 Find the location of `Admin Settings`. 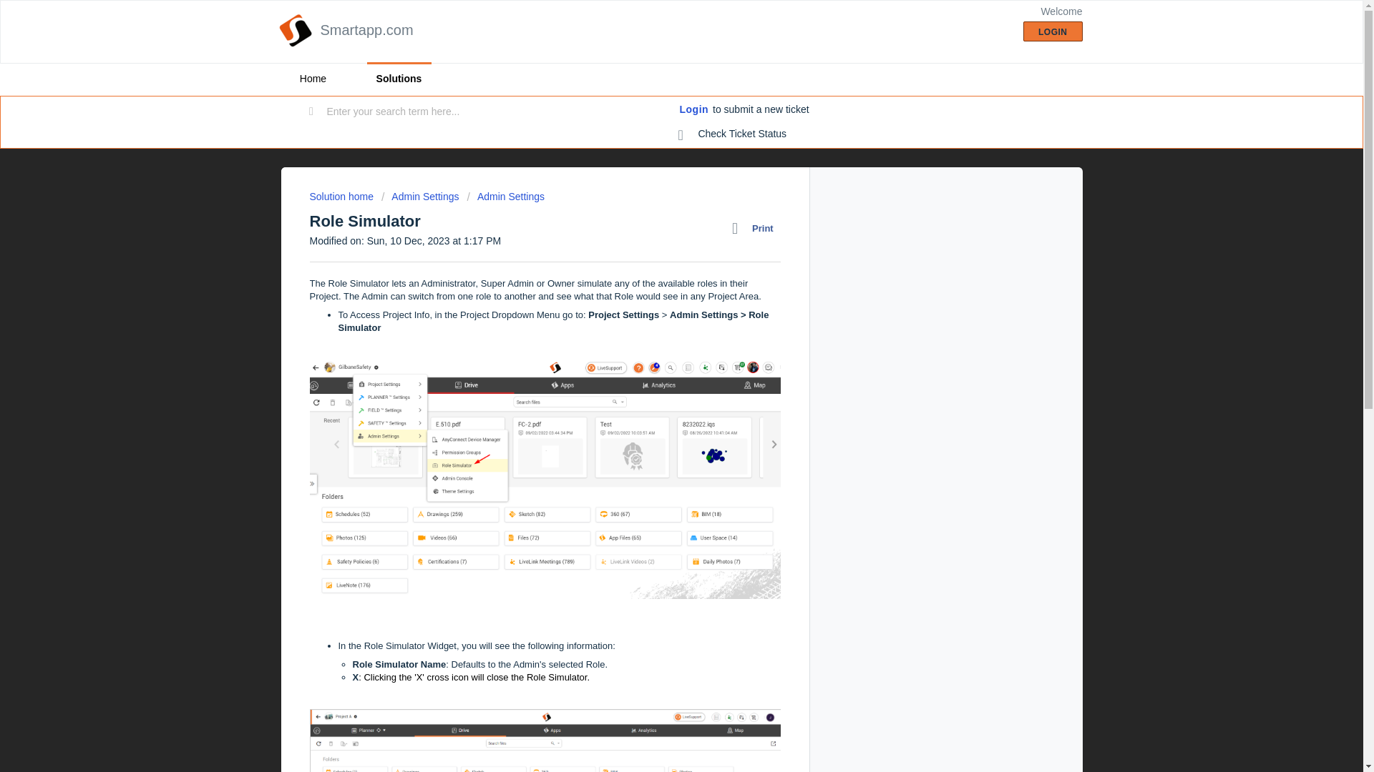

Admin Settings is located at coordinates (420, 196).